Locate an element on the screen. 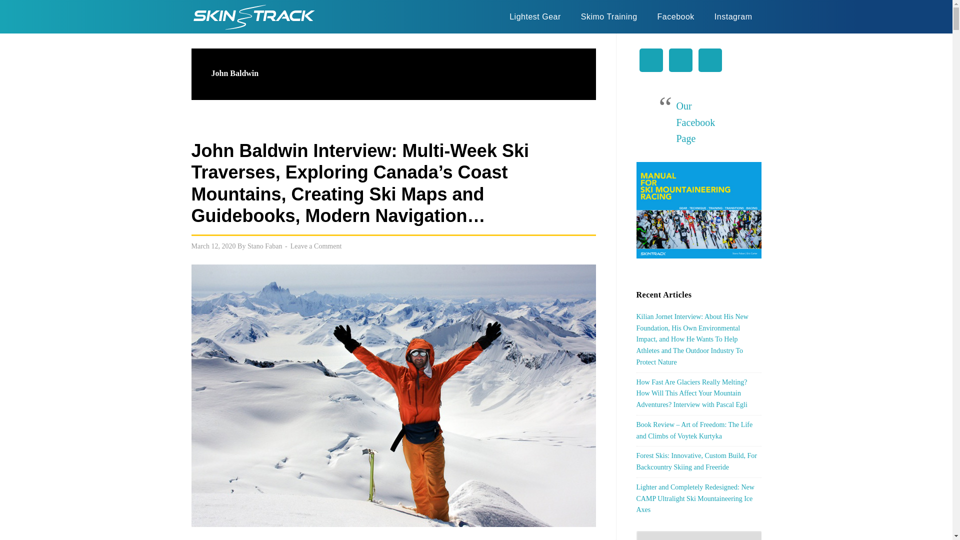  Leave a Comment is located at coordinates (316, 246).